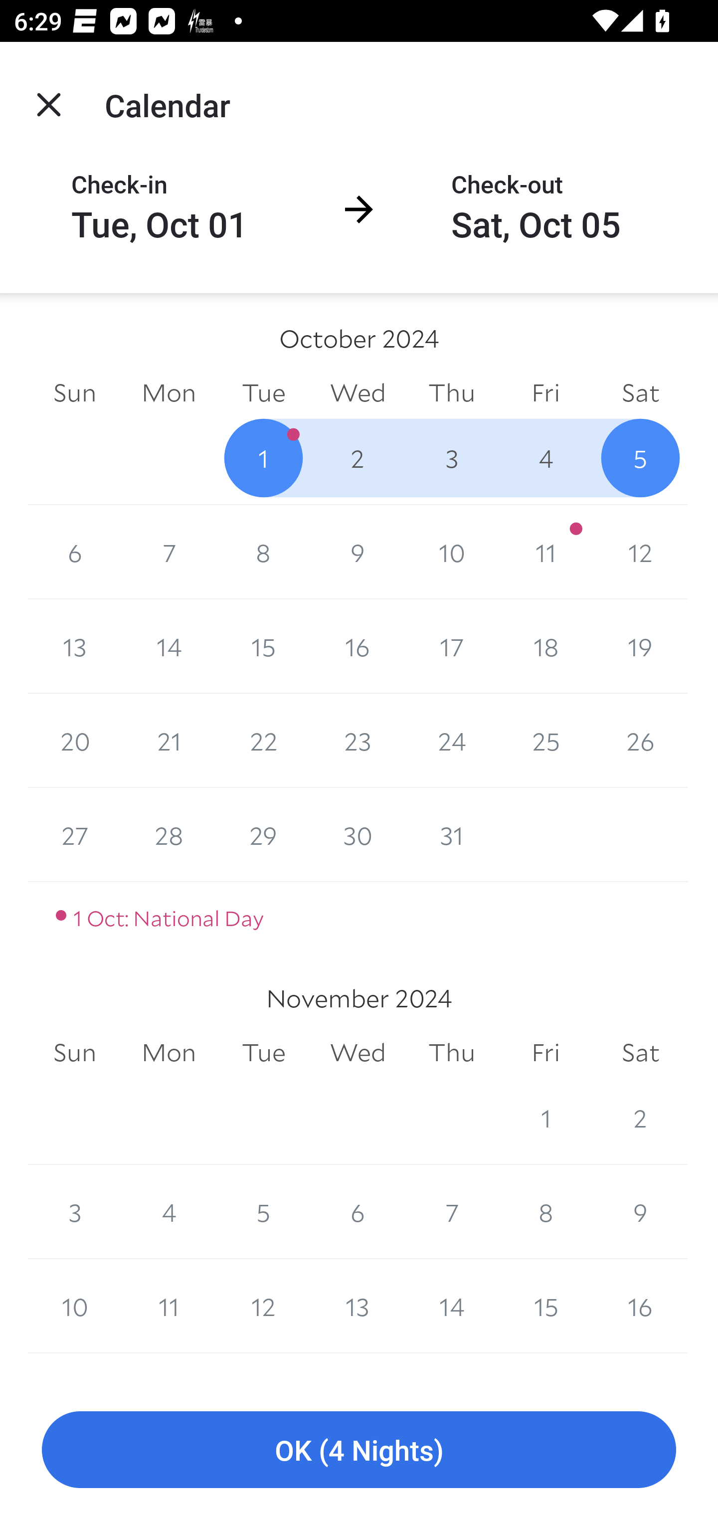 The image size is (718, 1516). Describe the element at coordinates (545, 646) in the screenshot. I see `18 18 October 2024` at that location.